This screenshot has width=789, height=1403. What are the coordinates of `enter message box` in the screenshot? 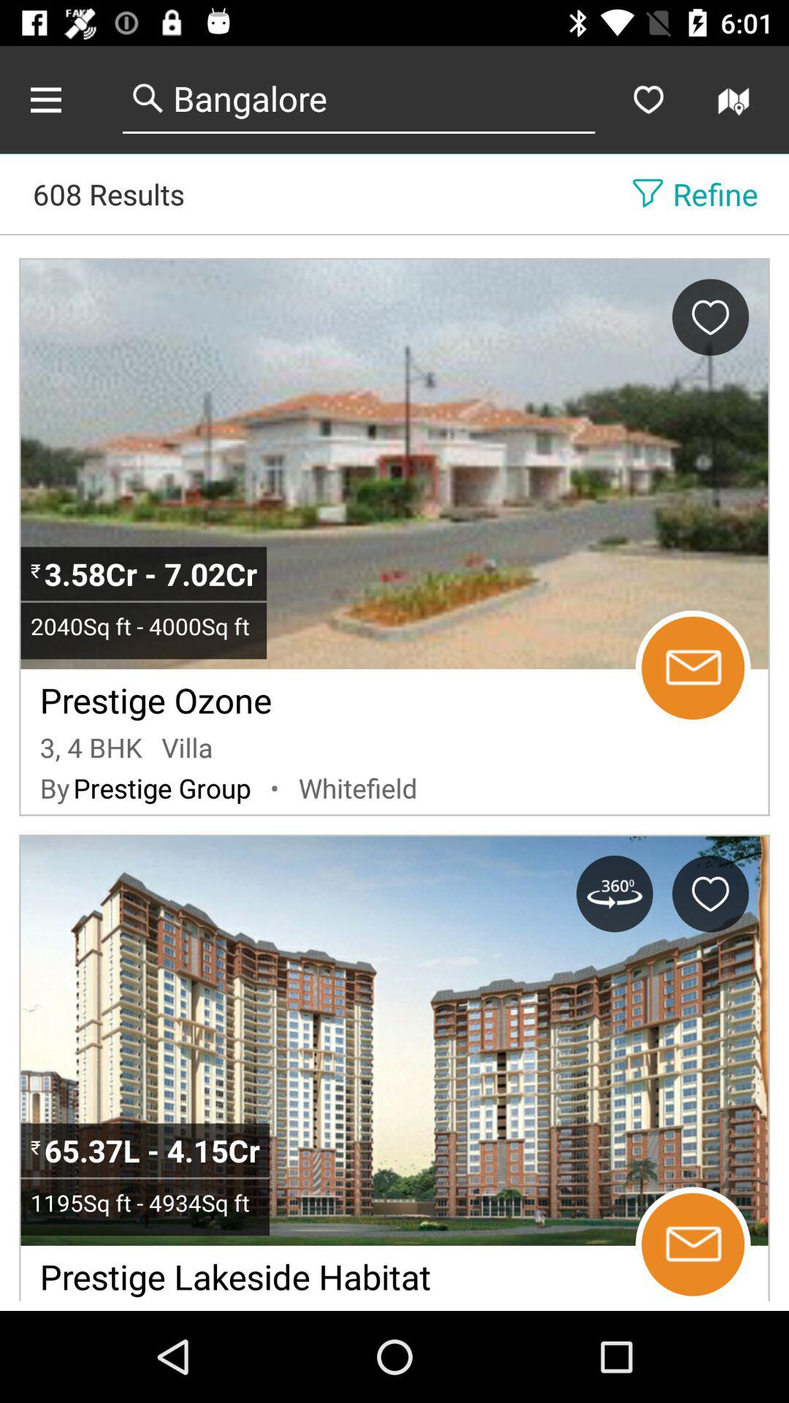 It's located at (693, 668).